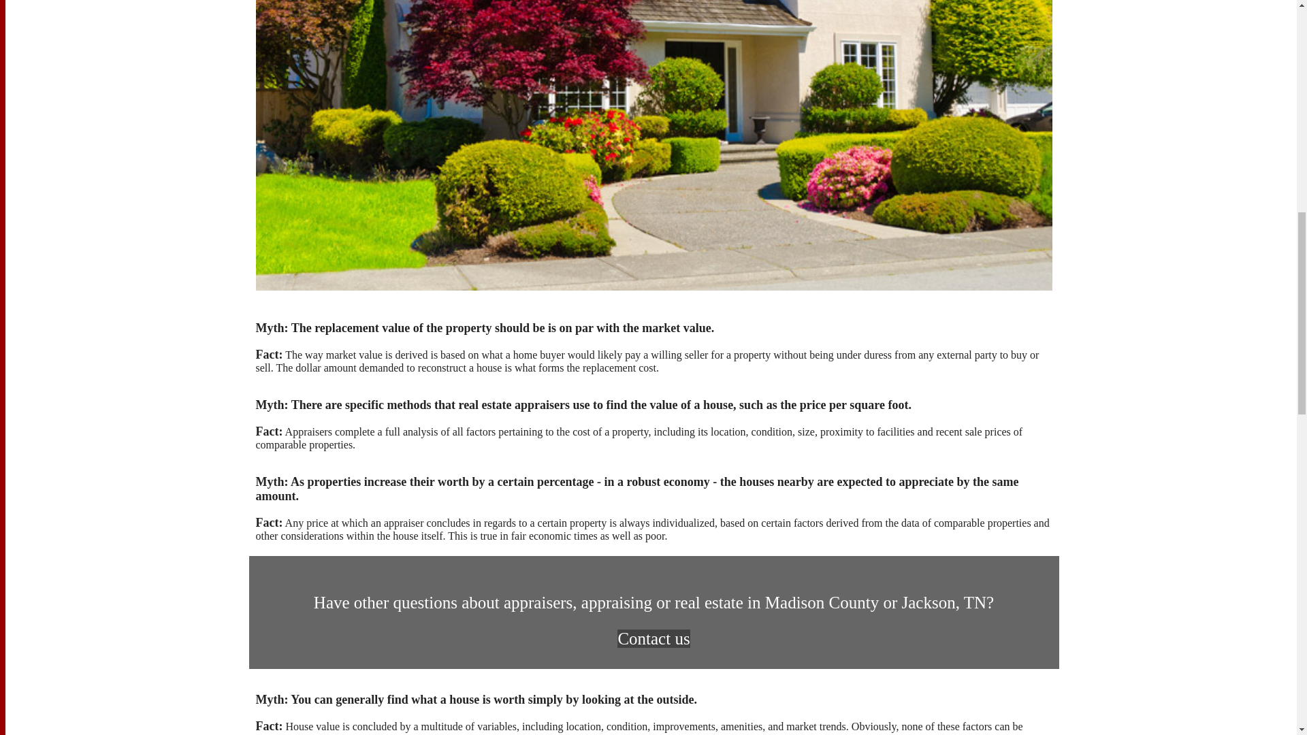 This screenshot has height=735, width=1307. Describe the element at coordinates (653, 638) in the screenshot. I see `Contact us` at that location.